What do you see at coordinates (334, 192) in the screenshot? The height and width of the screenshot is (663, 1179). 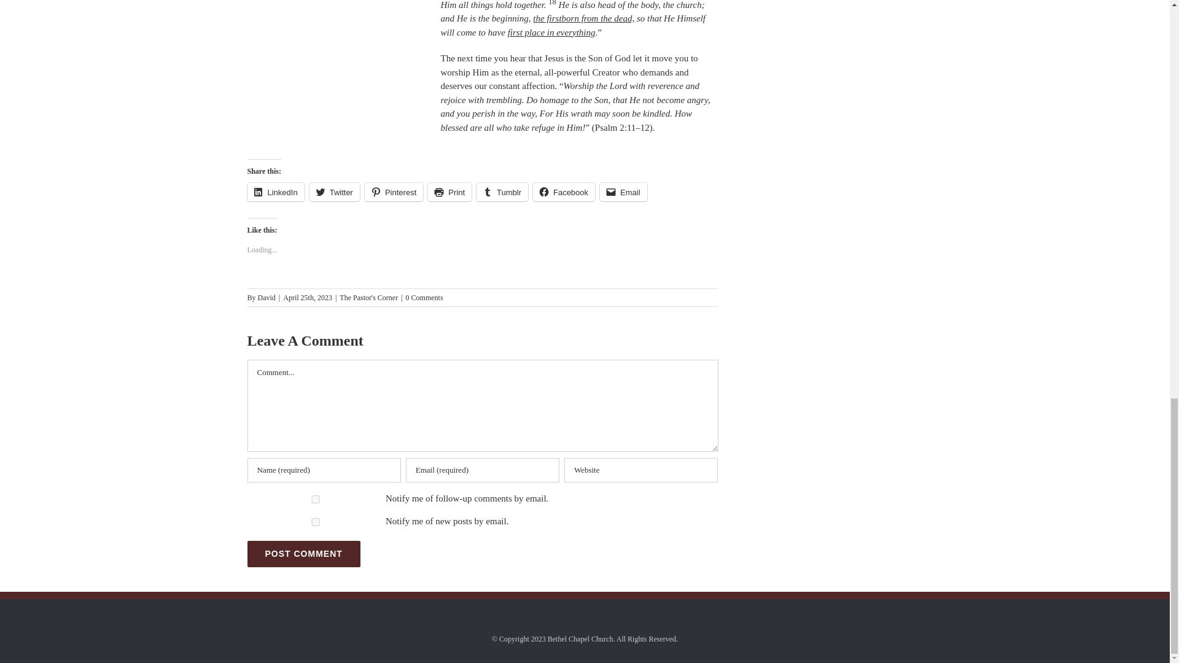 I see `Twitter` at bounding box center [334, 192].